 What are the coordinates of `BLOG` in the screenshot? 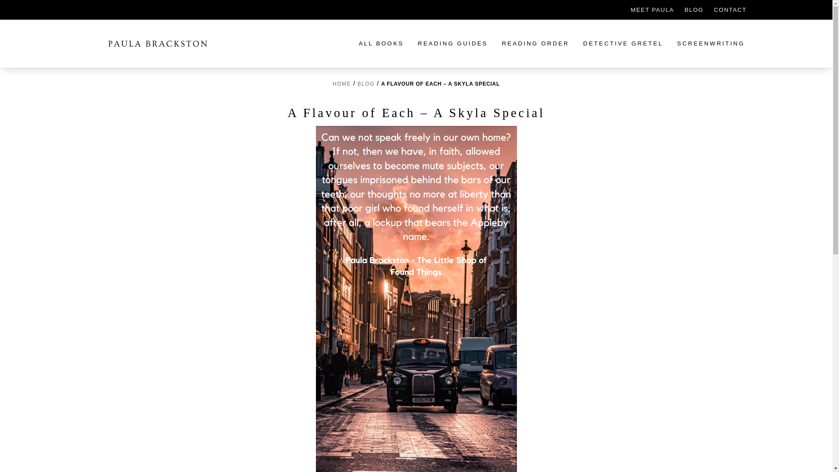 It's located at (693, 10).